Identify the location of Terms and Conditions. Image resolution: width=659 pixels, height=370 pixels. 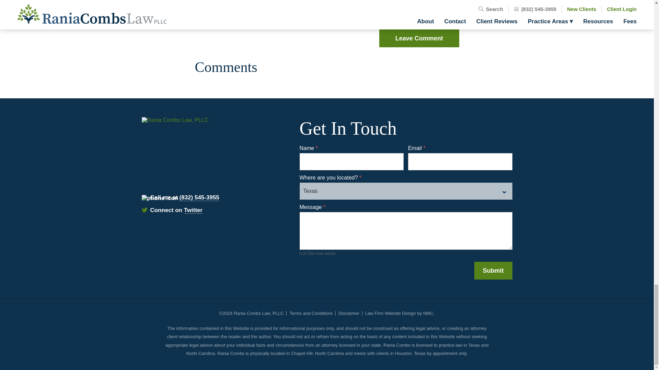
(311, 313).